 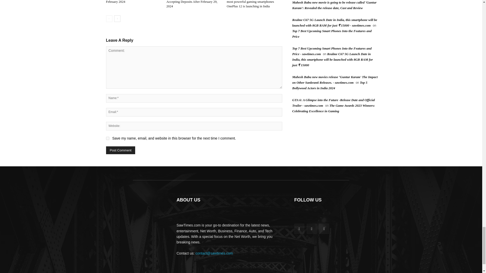 I want to click on Post Comment, so click(x=120, y=150).